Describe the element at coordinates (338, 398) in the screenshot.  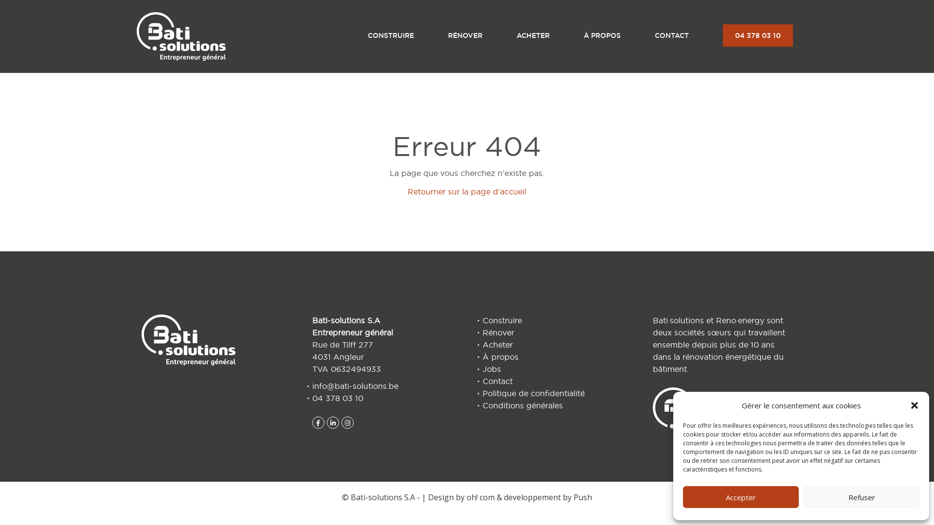
I see `04 378 03 10` at that location.